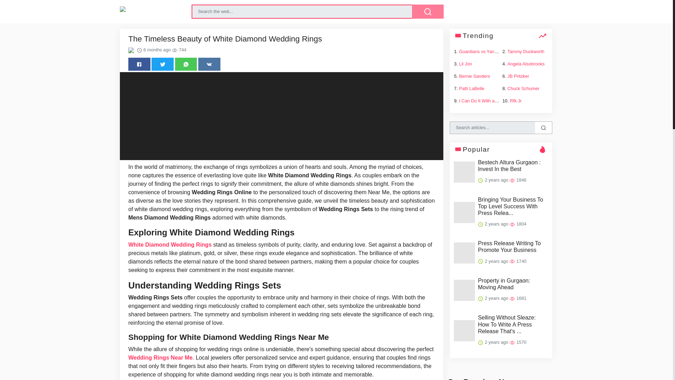  Describe the element at coordinates (160, 357) in the screenshot. I see `Wedding Rings Near Me` at that location.